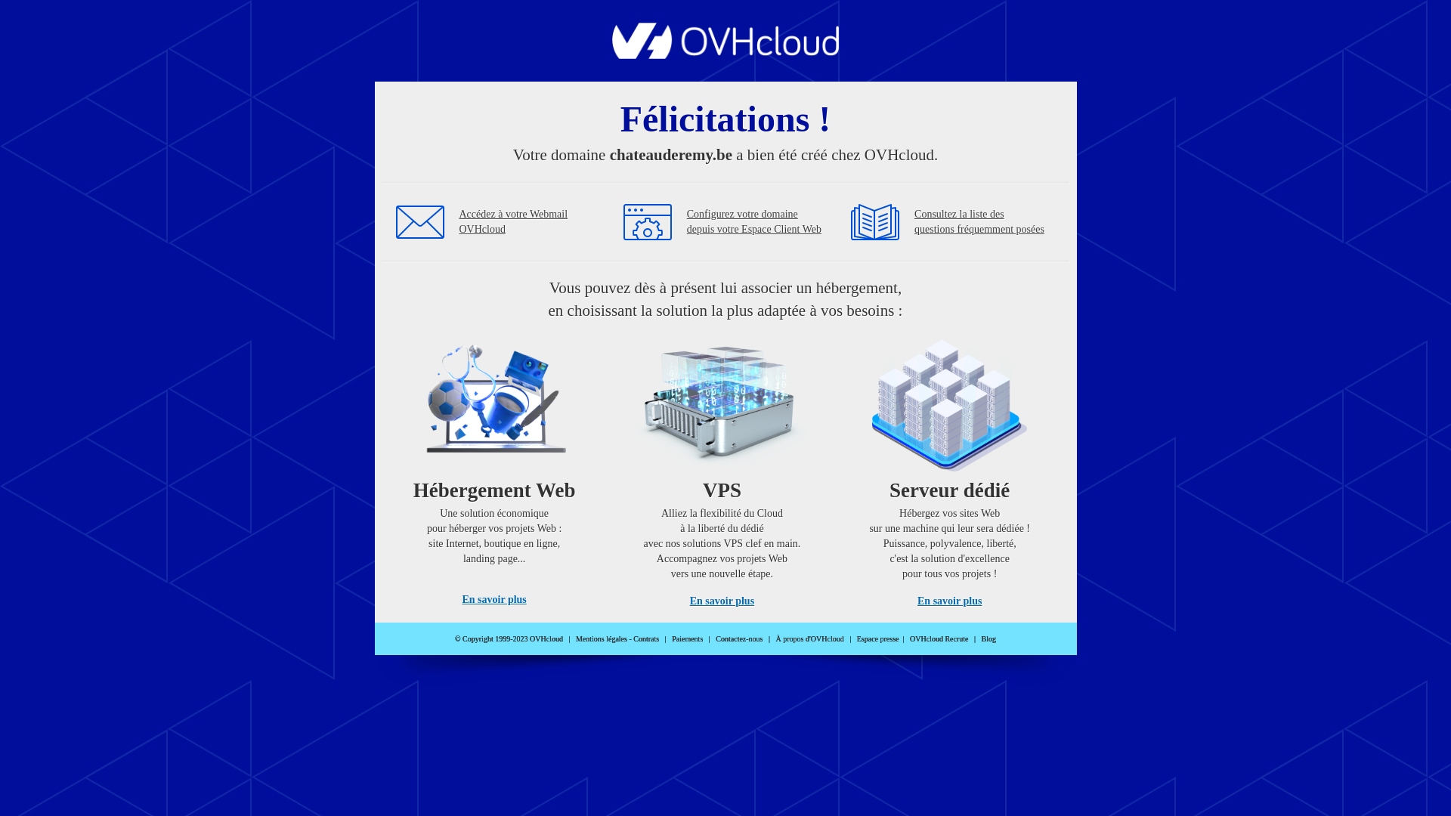 This screenshot has width=1451, height=816. What do you see at coordinates (739, 639) in the screenshot?
I see `Contactez-nous` at bounding box center [739, 639].